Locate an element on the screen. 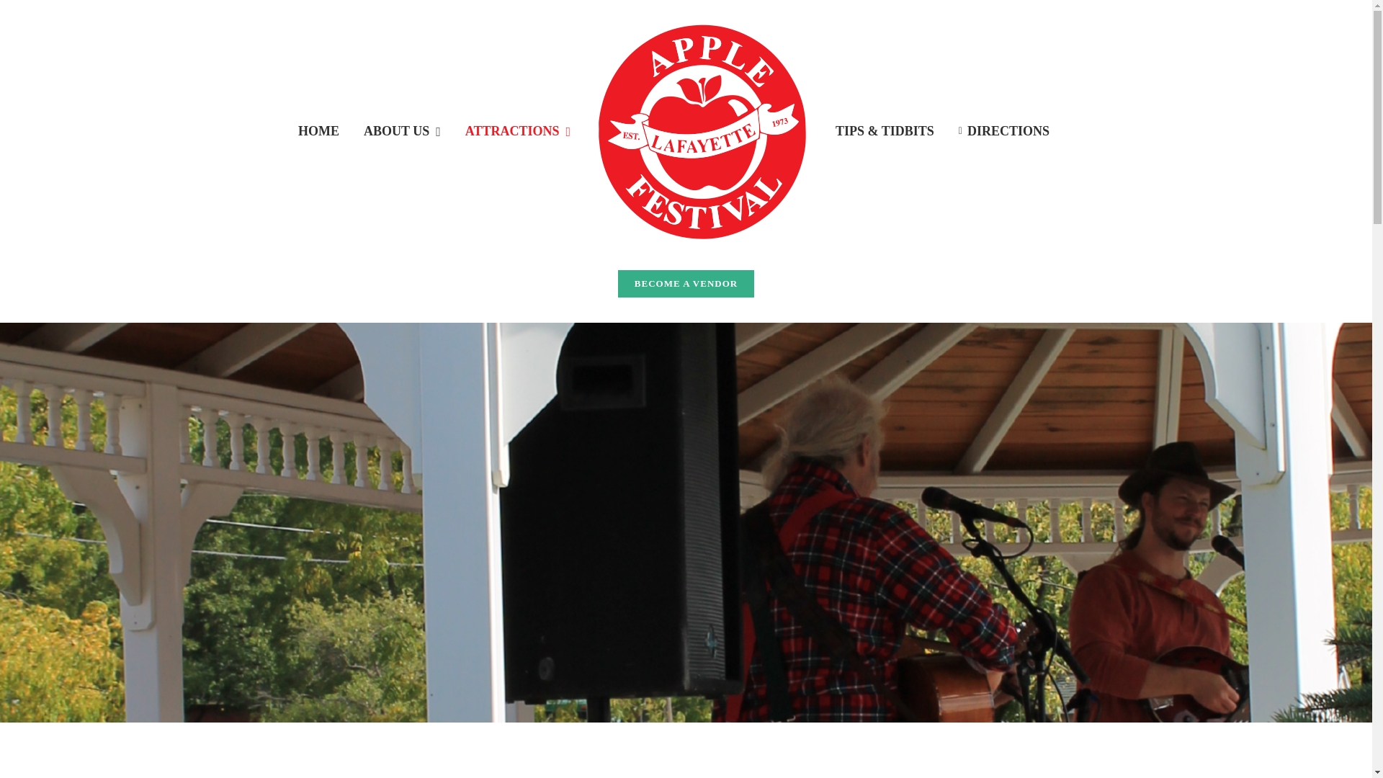 The width and height of the screenshot is (1383, 778). DIRECTIONS is located at coordinates (1004, 131).